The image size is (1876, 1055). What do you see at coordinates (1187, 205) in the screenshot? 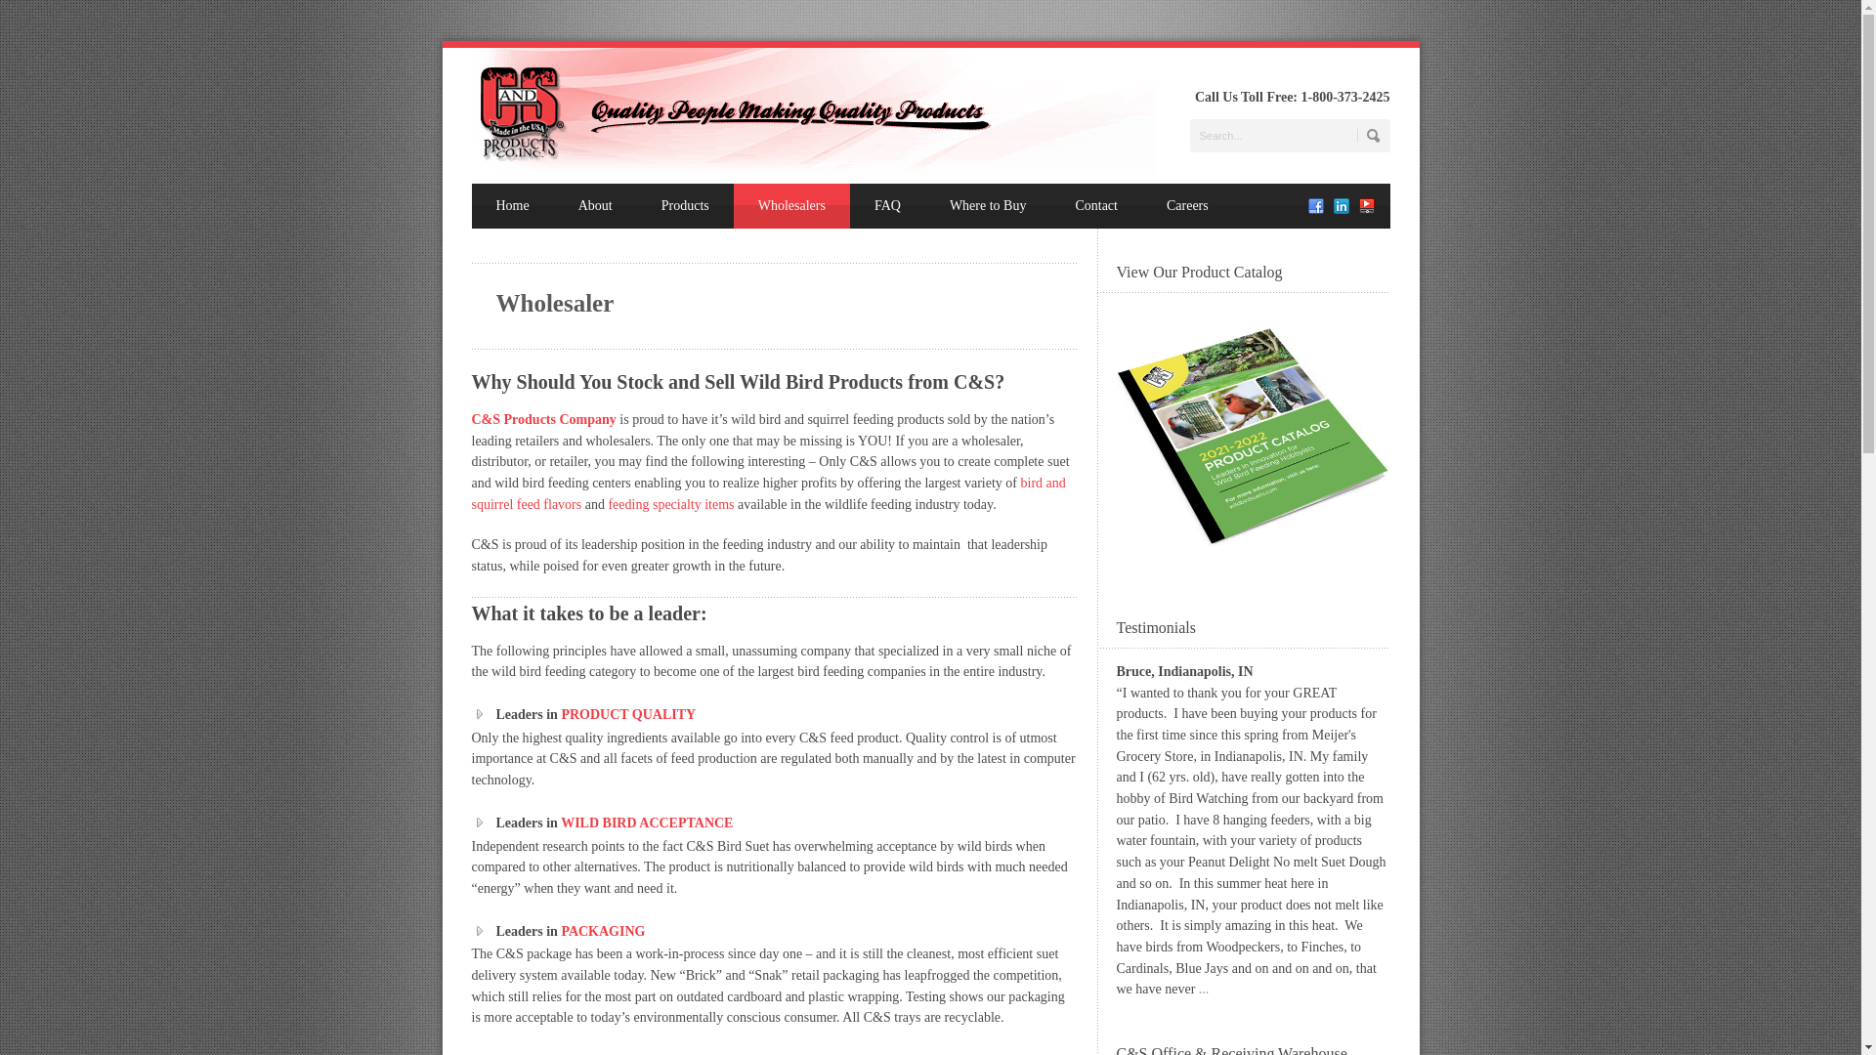
I see `Careers` at bounding box center [1187, 205].